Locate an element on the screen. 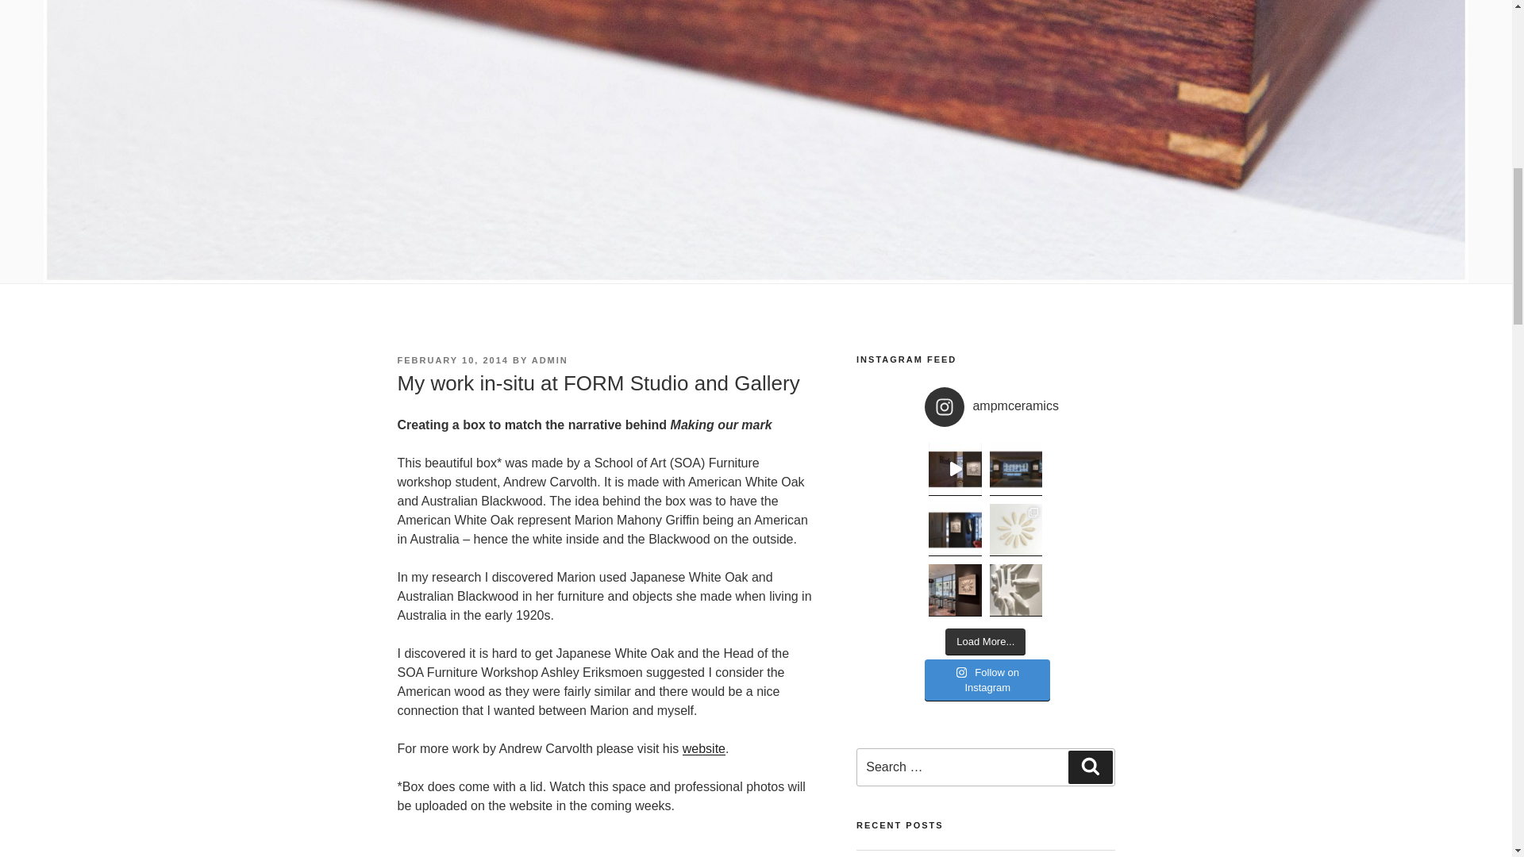  Follow on Instagram is located at coordinates (987, 680).